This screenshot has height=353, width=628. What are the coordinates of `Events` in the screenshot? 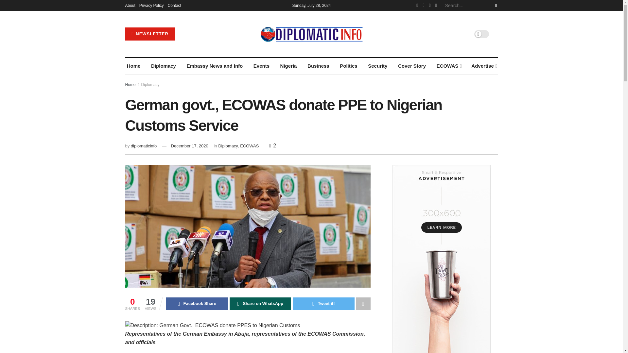 It's located at (261, 66).